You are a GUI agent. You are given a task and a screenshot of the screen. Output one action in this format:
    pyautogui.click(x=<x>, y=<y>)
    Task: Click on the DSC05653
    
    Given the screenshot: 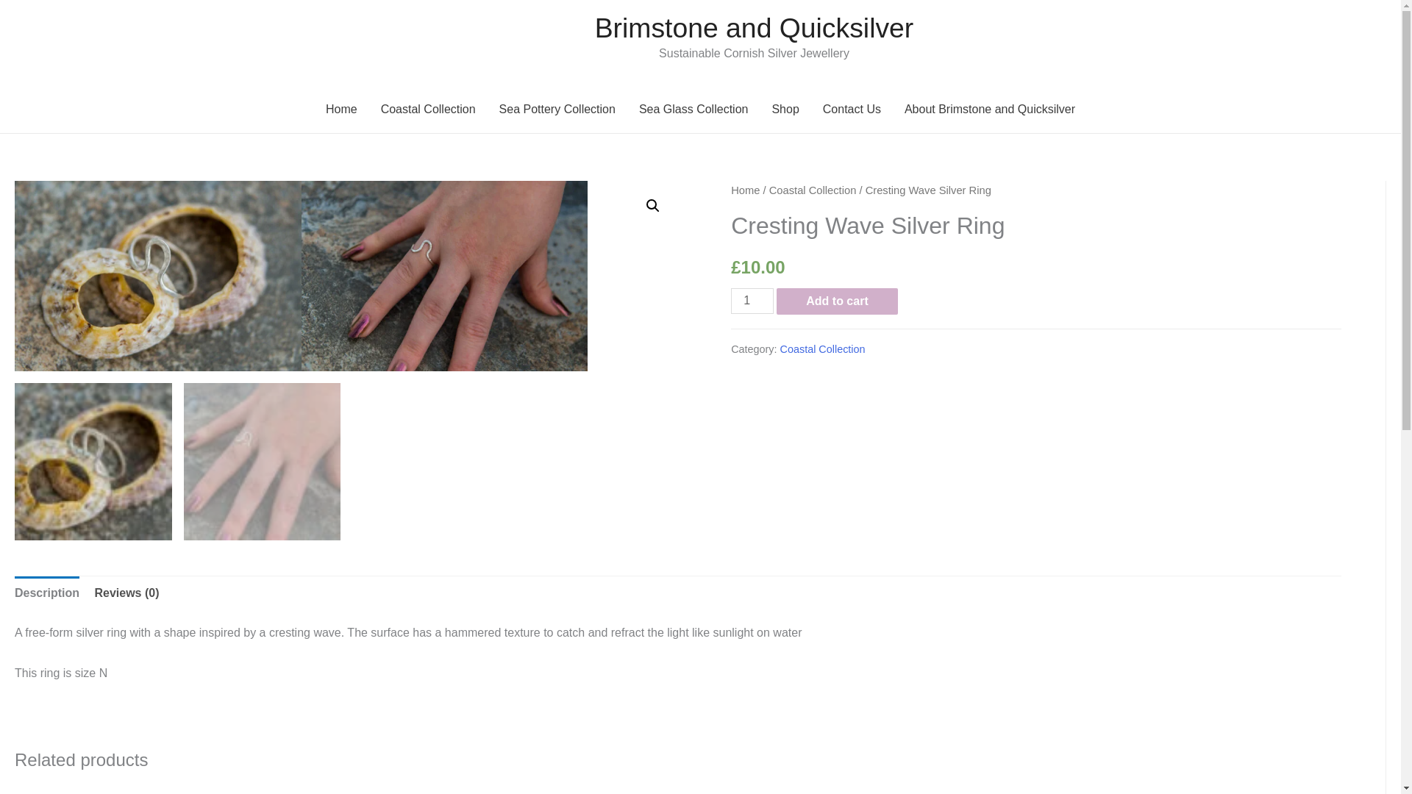 What is the action you would take?
    pyautogui.click(x=157, y=276)
    